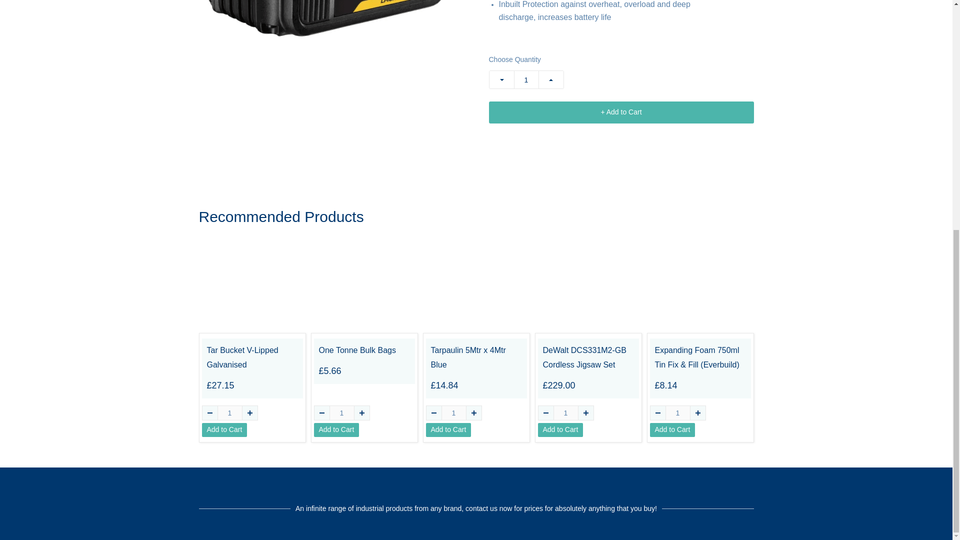 Image resolution: width=960 pixels, height=540 pixels. Describe the element at coordinates (341, 413) in the screenshot. I see `quantity` at that location.